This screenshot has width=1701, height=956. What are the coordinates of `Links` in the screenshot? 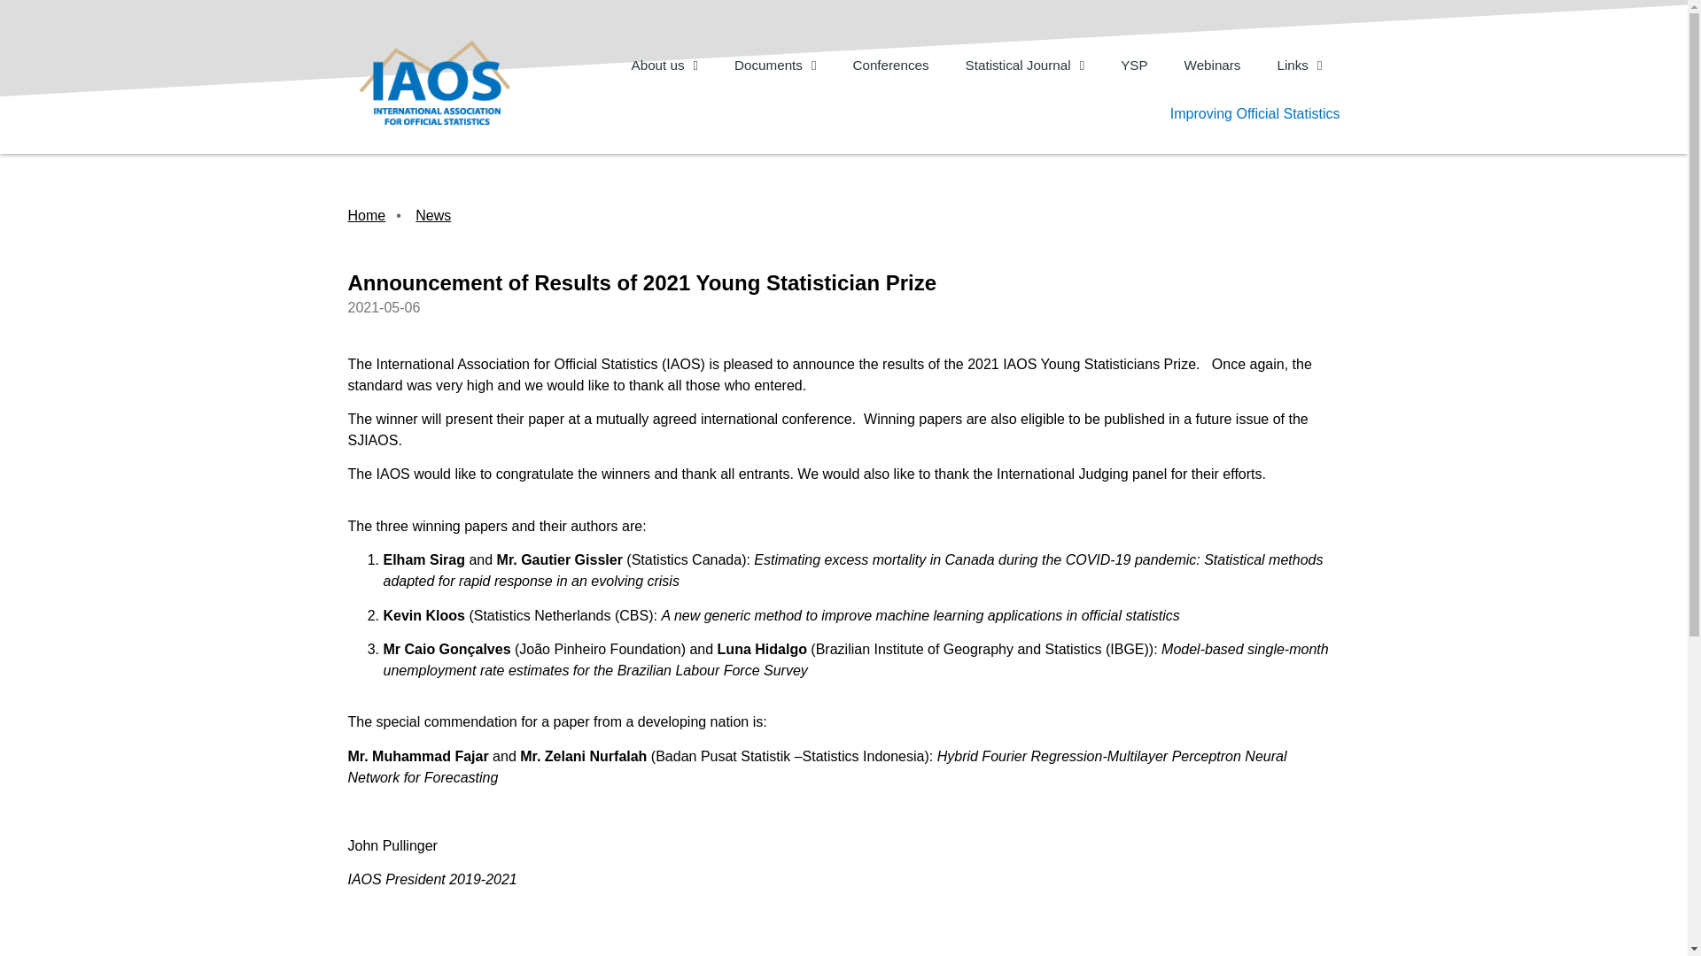 It's located at (1299, 66).